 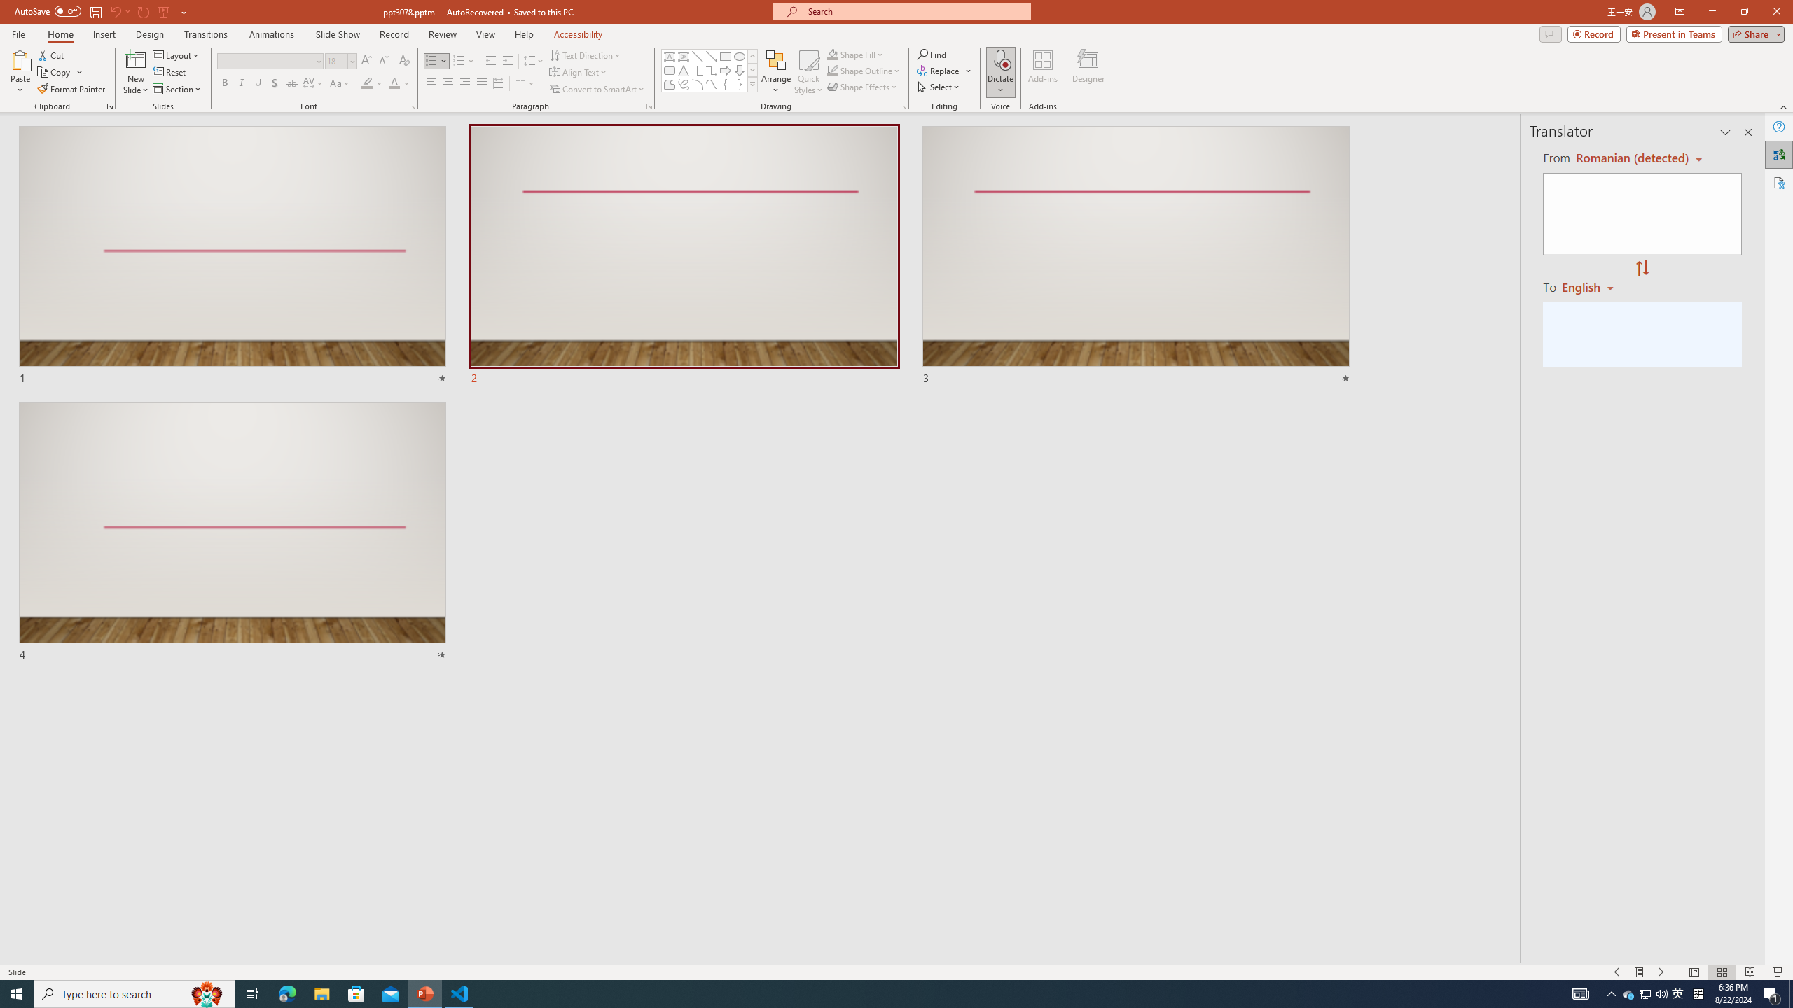 I want to click on Open, so click(x=352, y=60).